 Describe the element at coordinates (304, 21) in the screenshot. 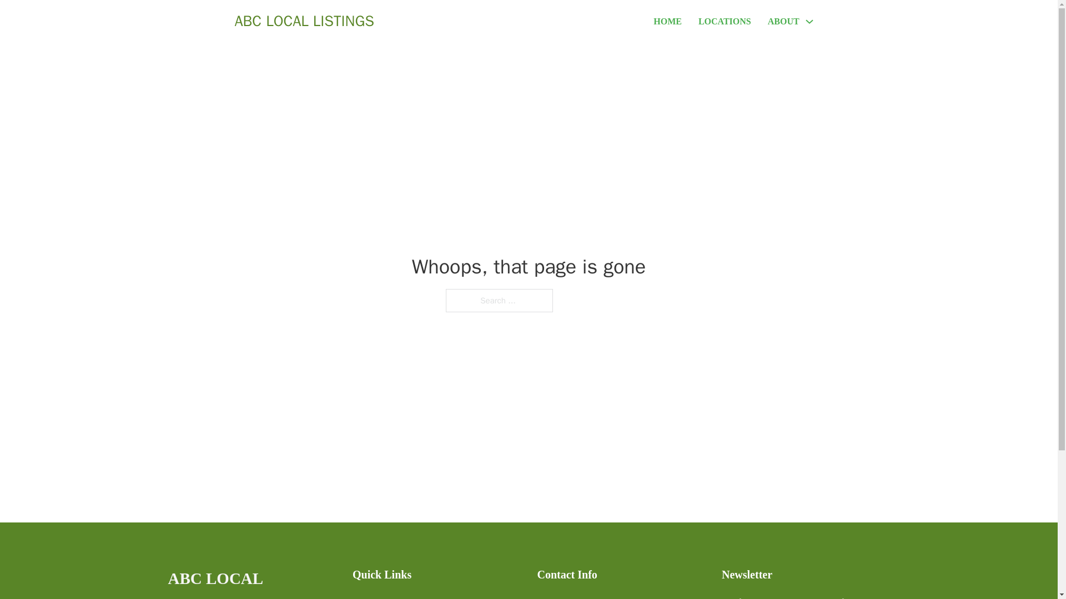

I see `ABC LOCAL LISTINGS` at that location.